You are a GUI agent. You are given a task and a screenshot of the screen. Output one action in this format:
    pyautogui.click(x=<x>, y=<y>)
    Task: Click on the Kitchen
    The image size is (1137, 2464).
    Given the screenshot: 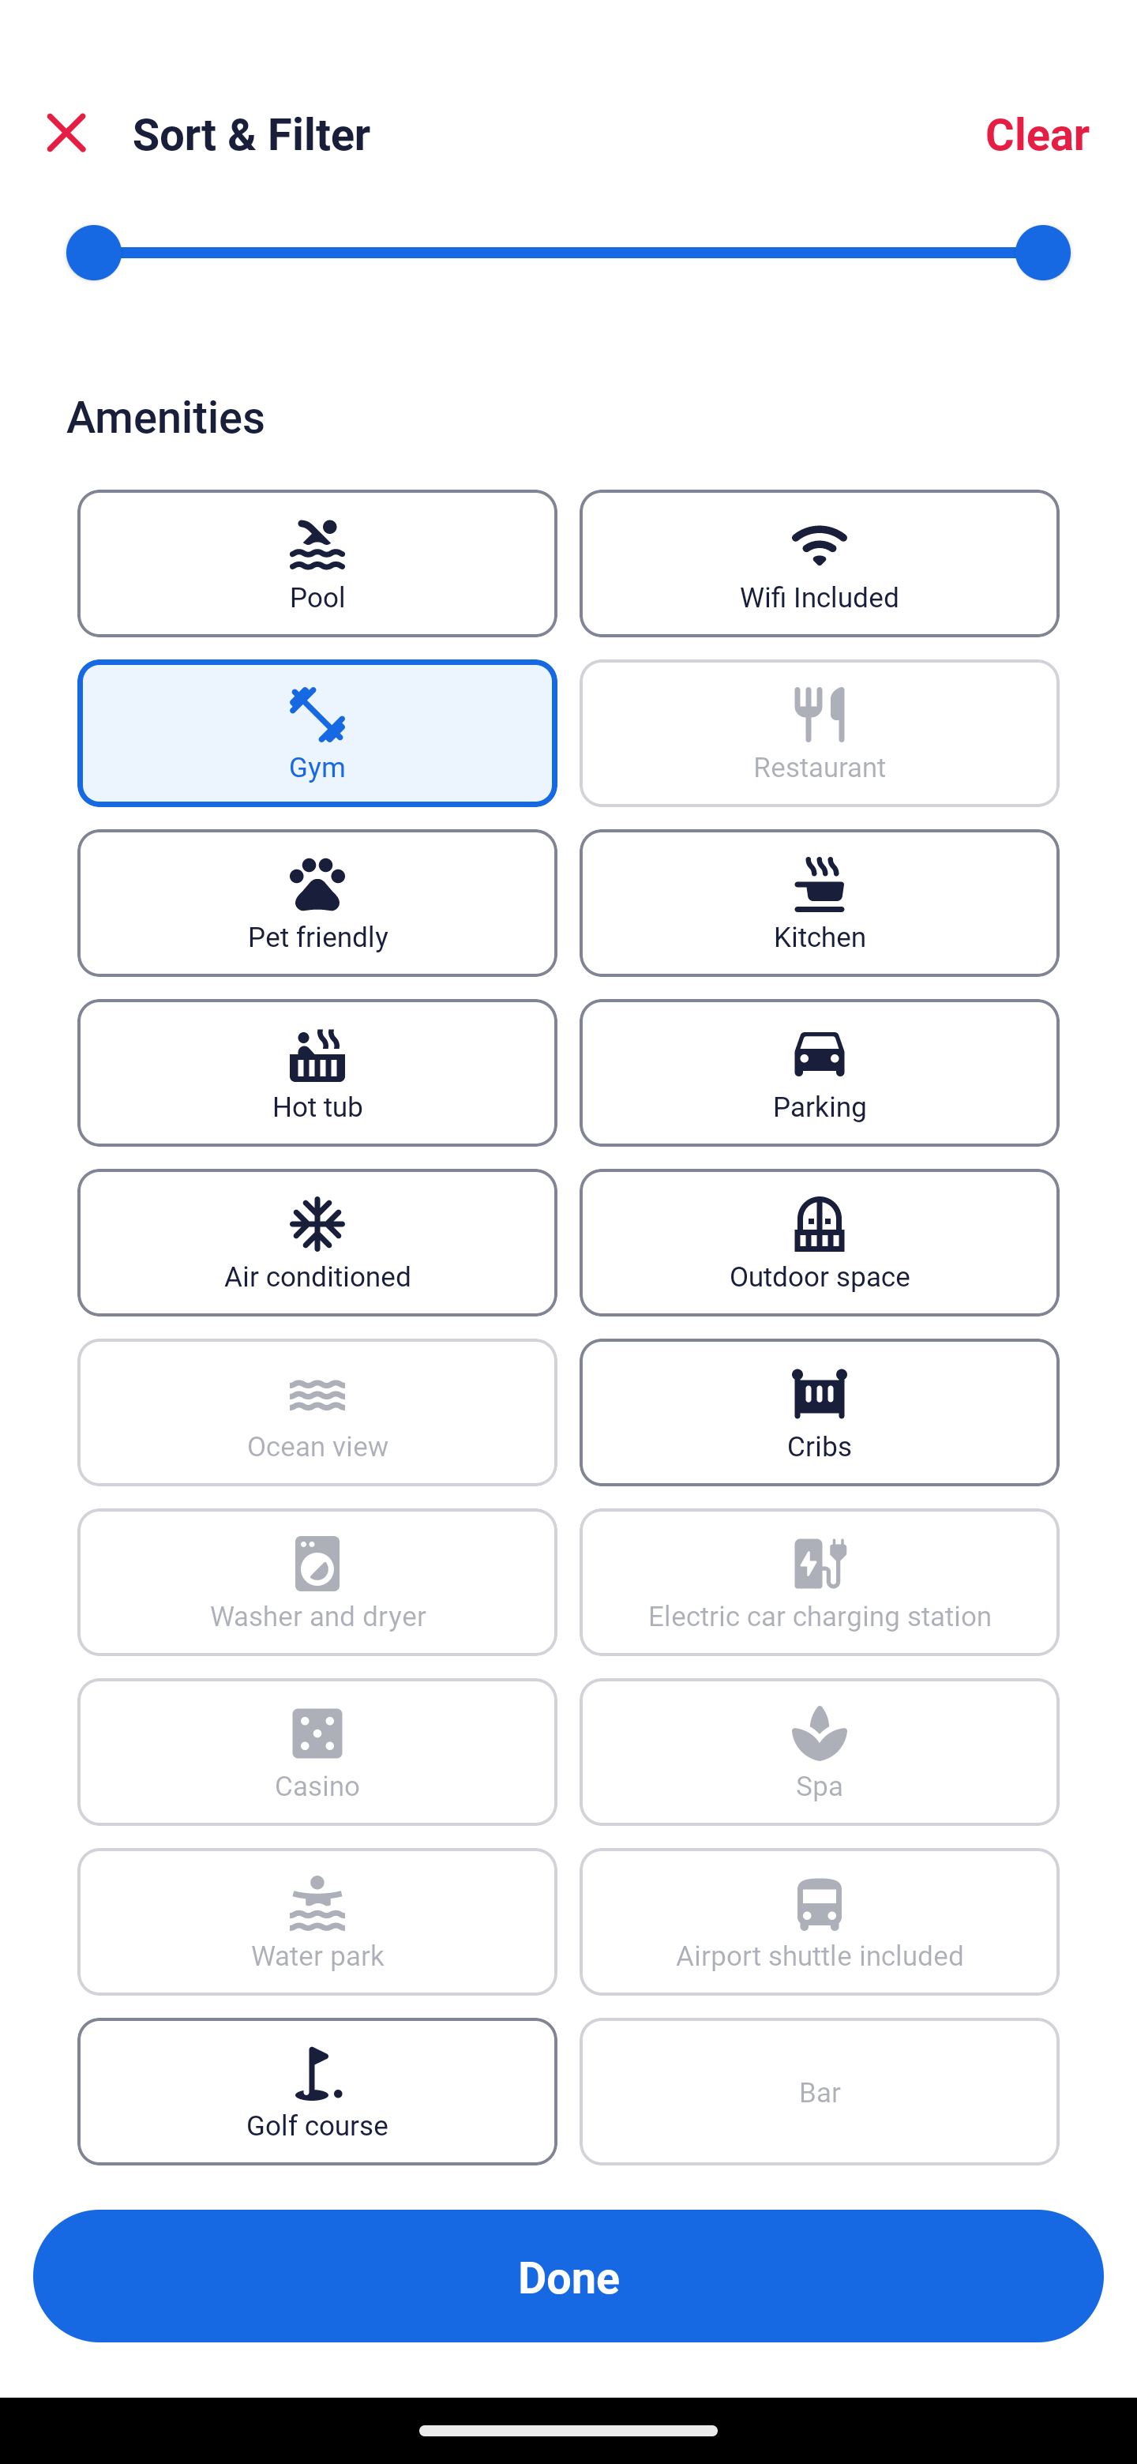 What is the action you would take?
    pyautogui.click(x=820, y=903)
    